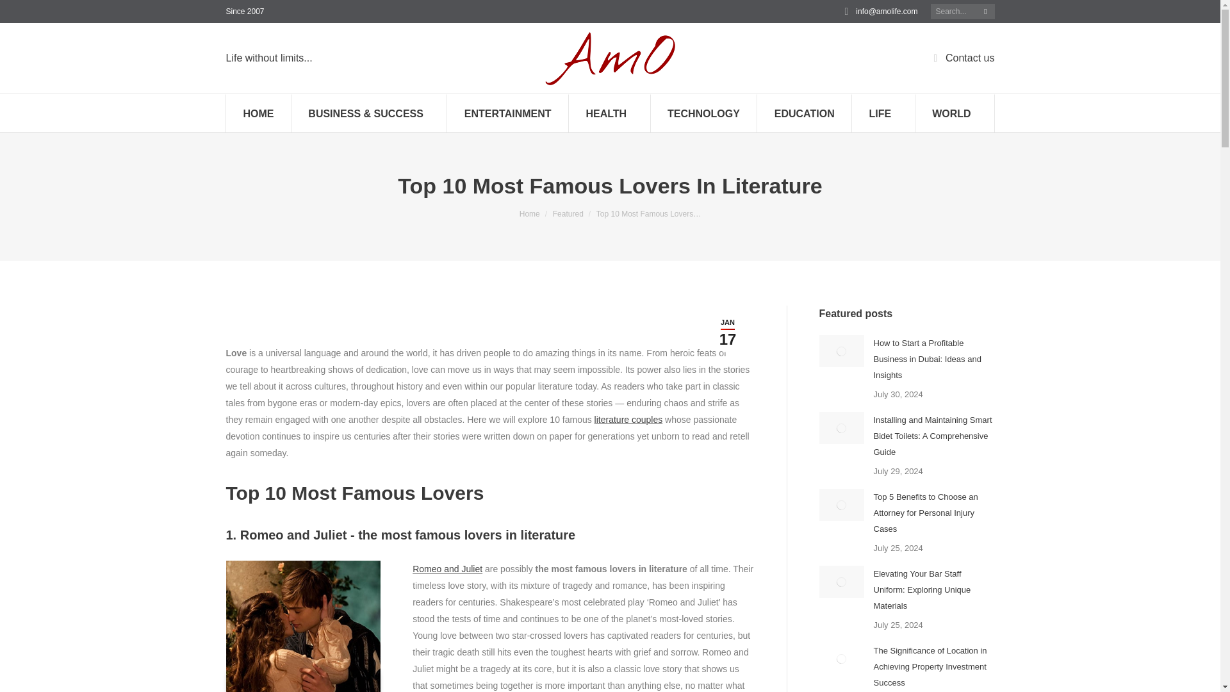 The image size is (1230, 692). I want to click on Romeo and Juliet Love Story, so click(302, 626).